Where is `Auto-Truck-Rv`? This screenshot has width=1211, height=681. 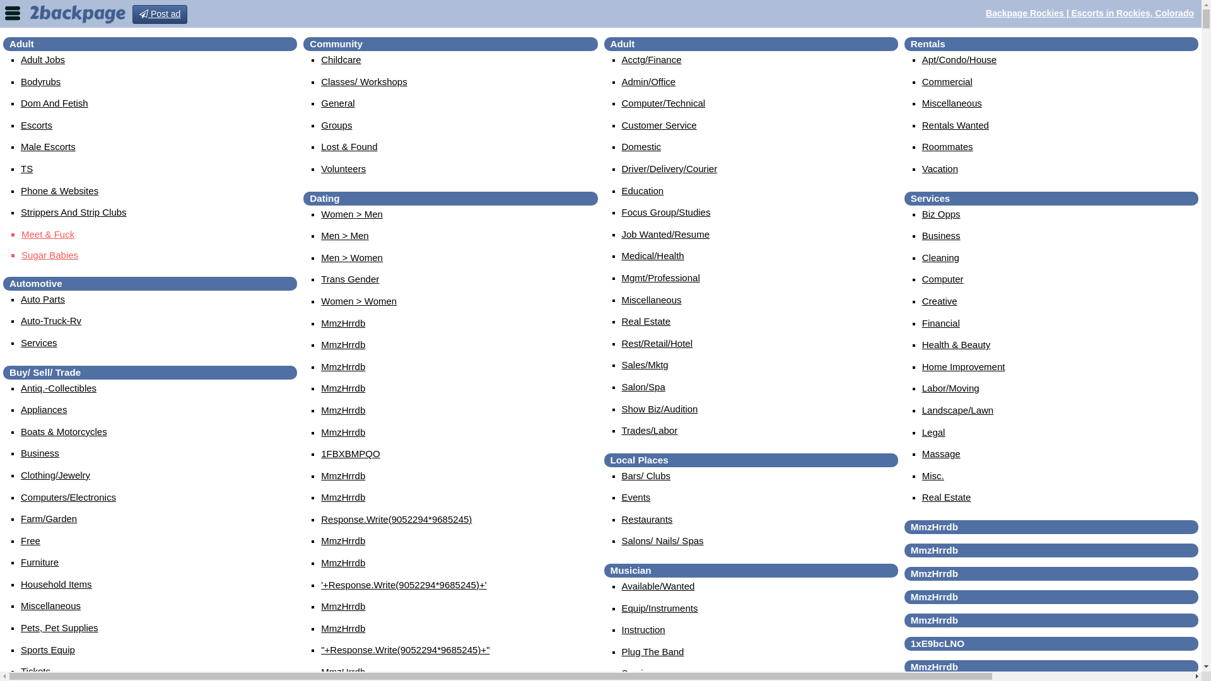
Auto-Truck-Rv is located at coordinates (51, 320).